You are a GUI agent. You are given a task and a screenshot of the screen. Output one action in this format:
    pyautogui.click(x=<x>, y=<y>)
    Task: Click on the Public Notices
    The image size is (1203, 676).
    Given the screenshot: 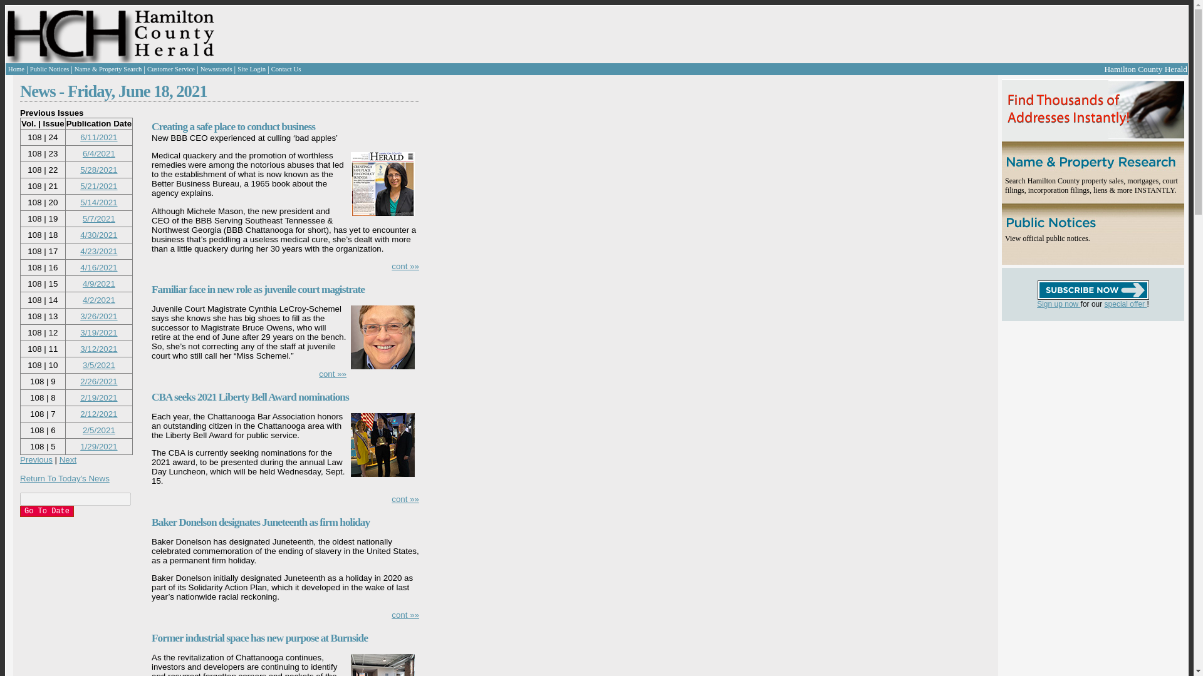 What is the action you would take?
    pyautogui.click(x=49, y=69)
    